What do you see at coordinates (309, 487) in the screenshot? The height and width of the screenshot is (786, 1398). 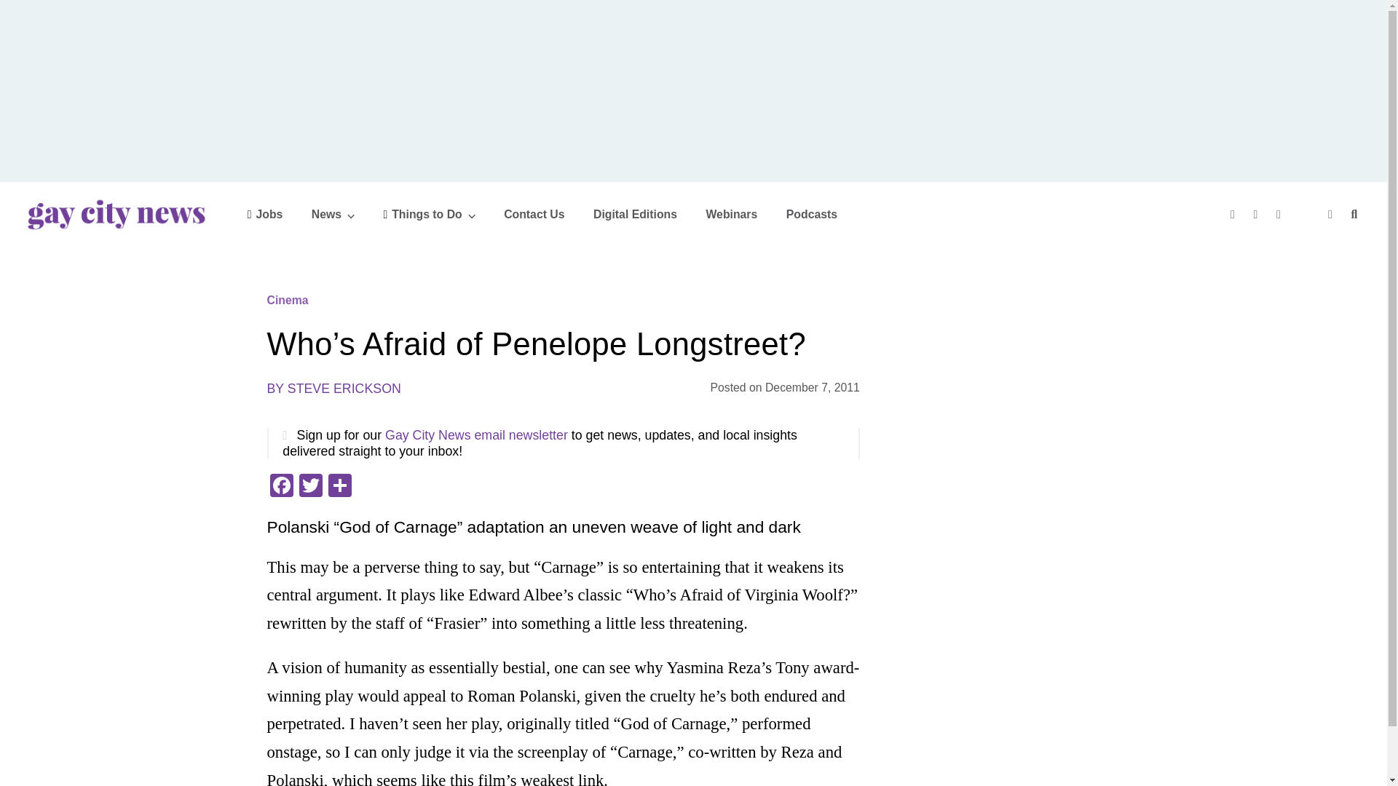 I see `Twitter` at bounding box center [309, 487].